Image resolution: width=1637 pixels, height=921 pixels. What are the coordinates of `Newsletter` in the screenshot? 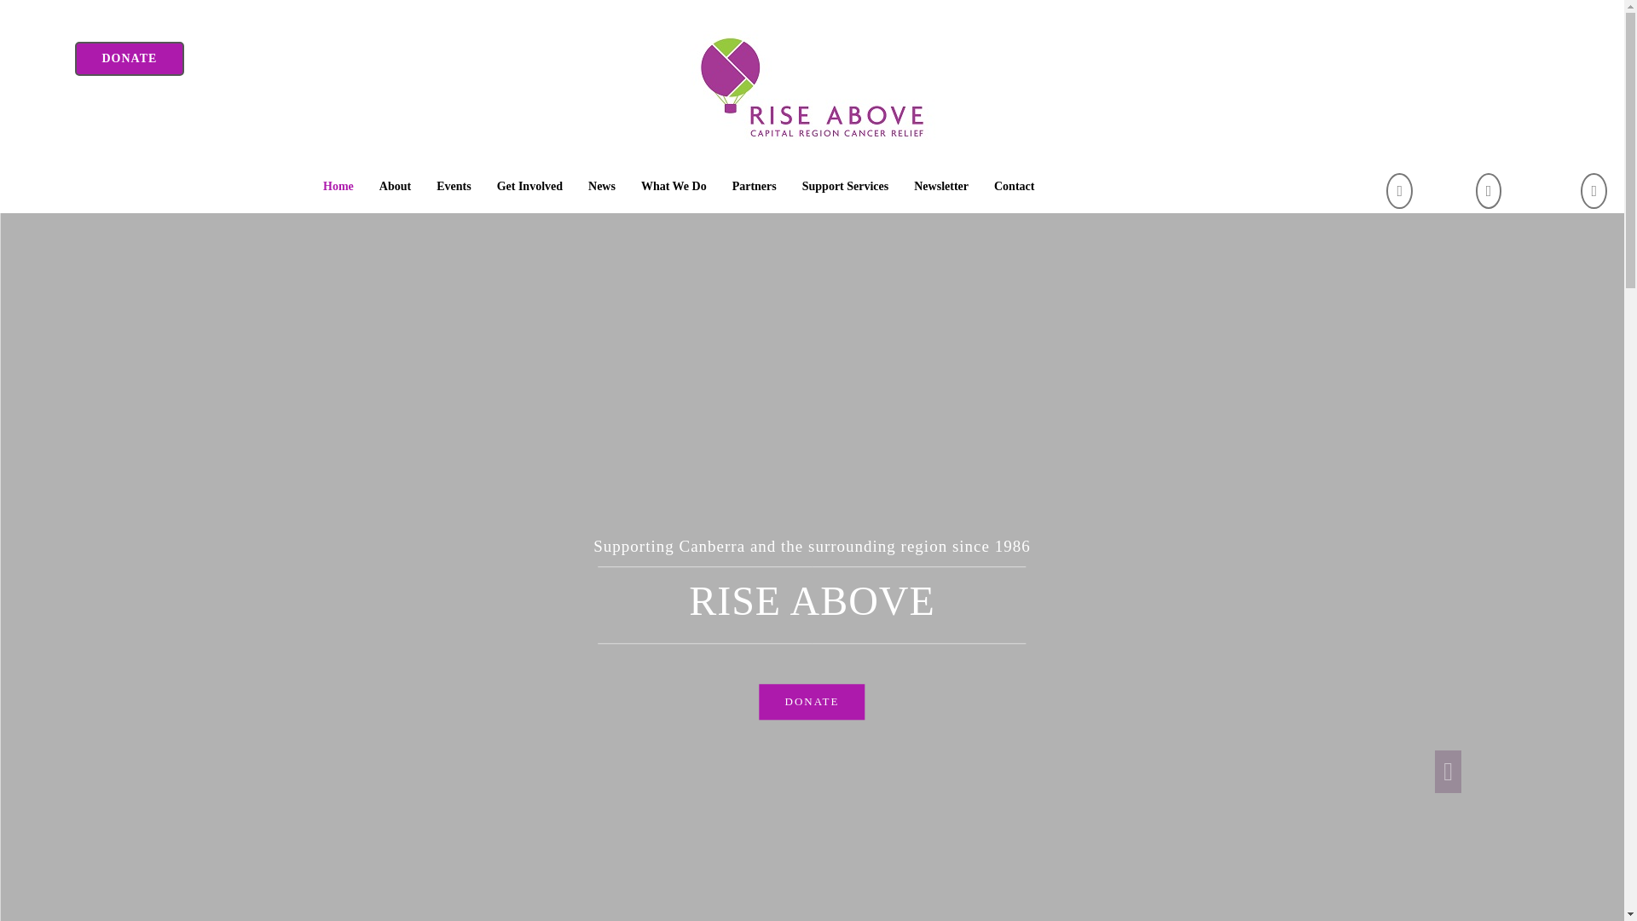 It's located at (941, 187).